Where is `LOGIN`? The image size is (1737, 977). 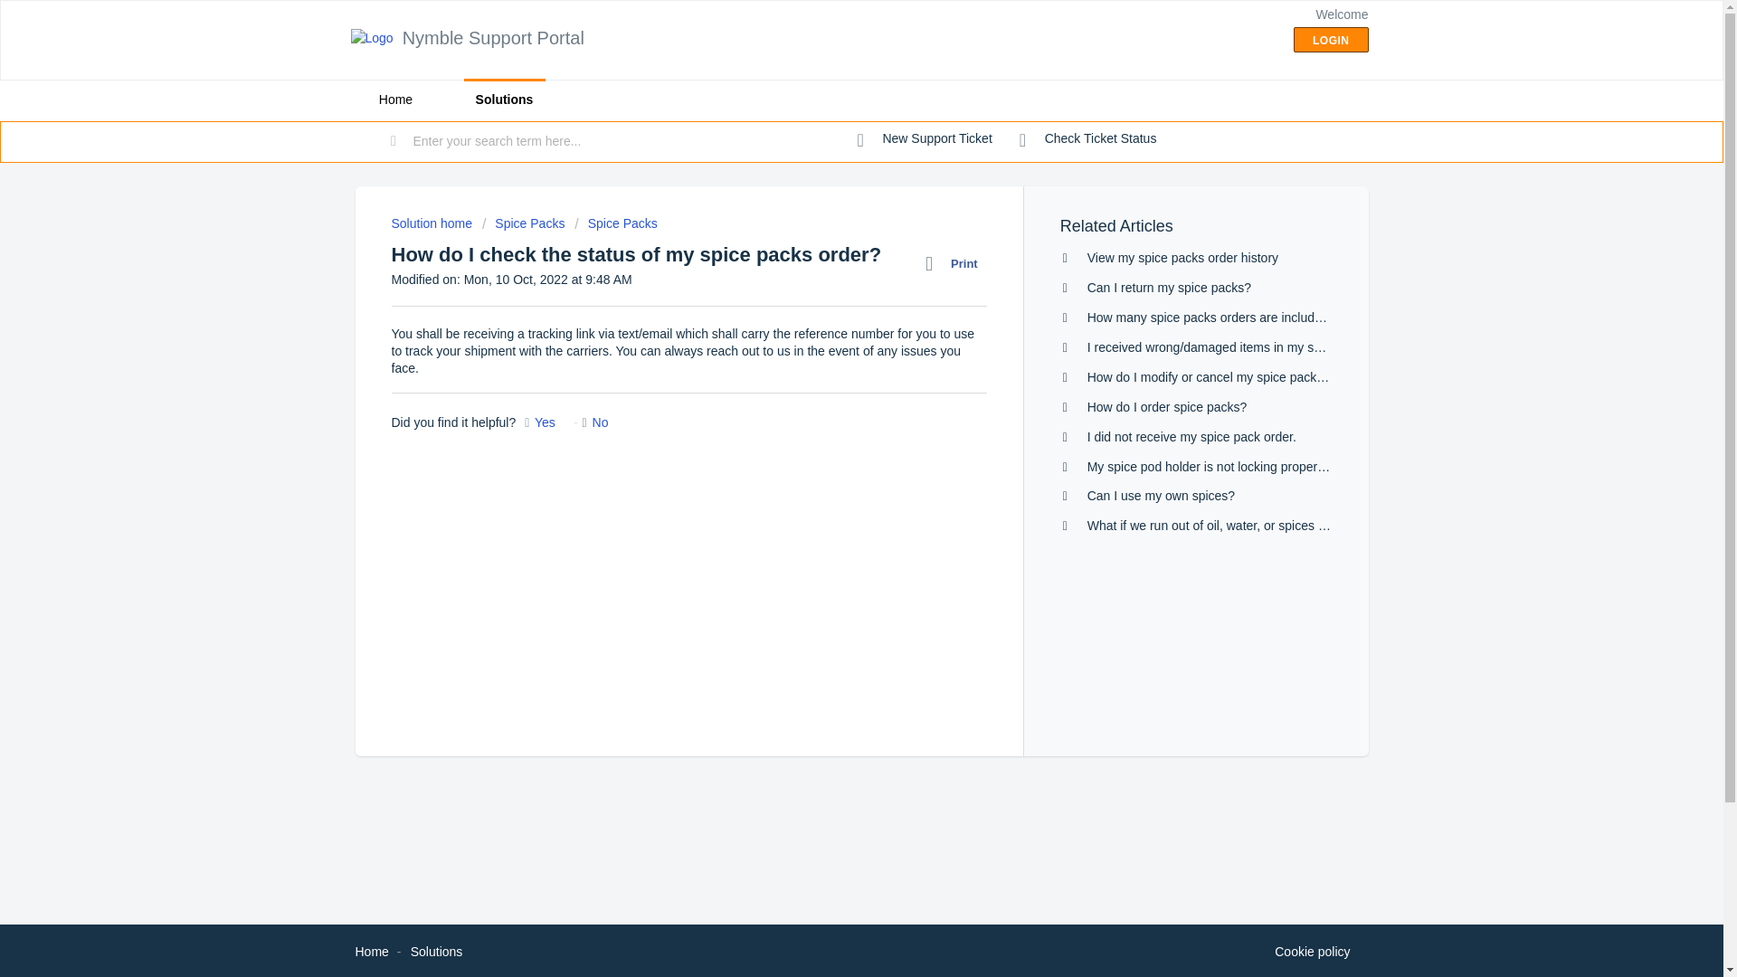 LOGIN is located at coordinates (1331, 40).